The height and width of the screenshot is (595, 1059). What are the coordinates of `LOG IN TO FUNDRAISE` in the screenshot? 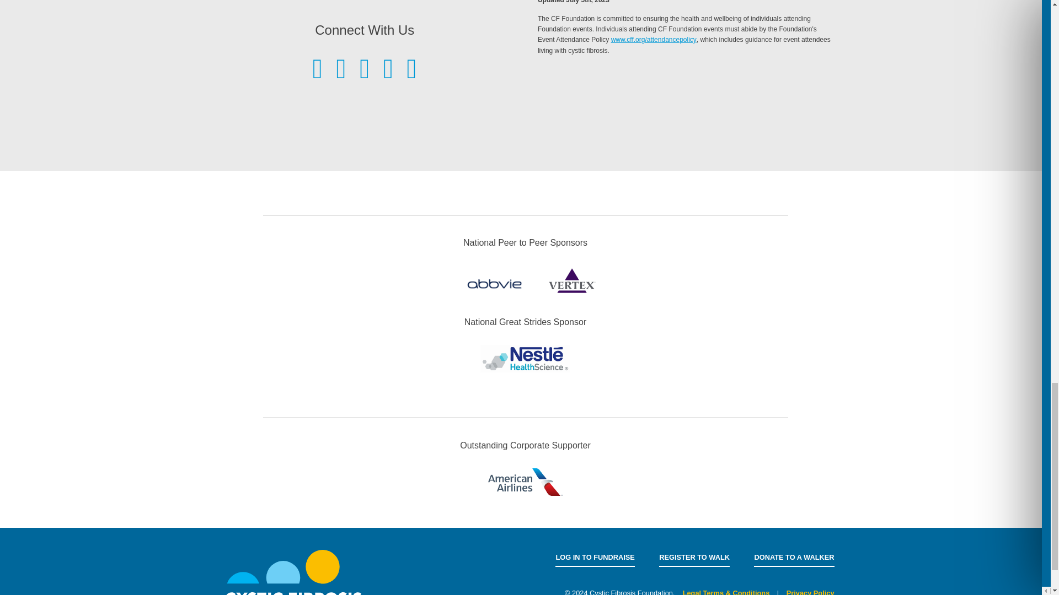 It's located at (595, 558).